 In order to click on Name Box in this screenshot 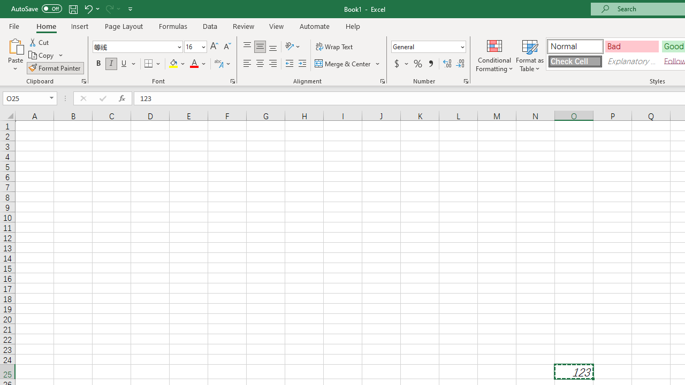, I will do `click(30, 98)`.